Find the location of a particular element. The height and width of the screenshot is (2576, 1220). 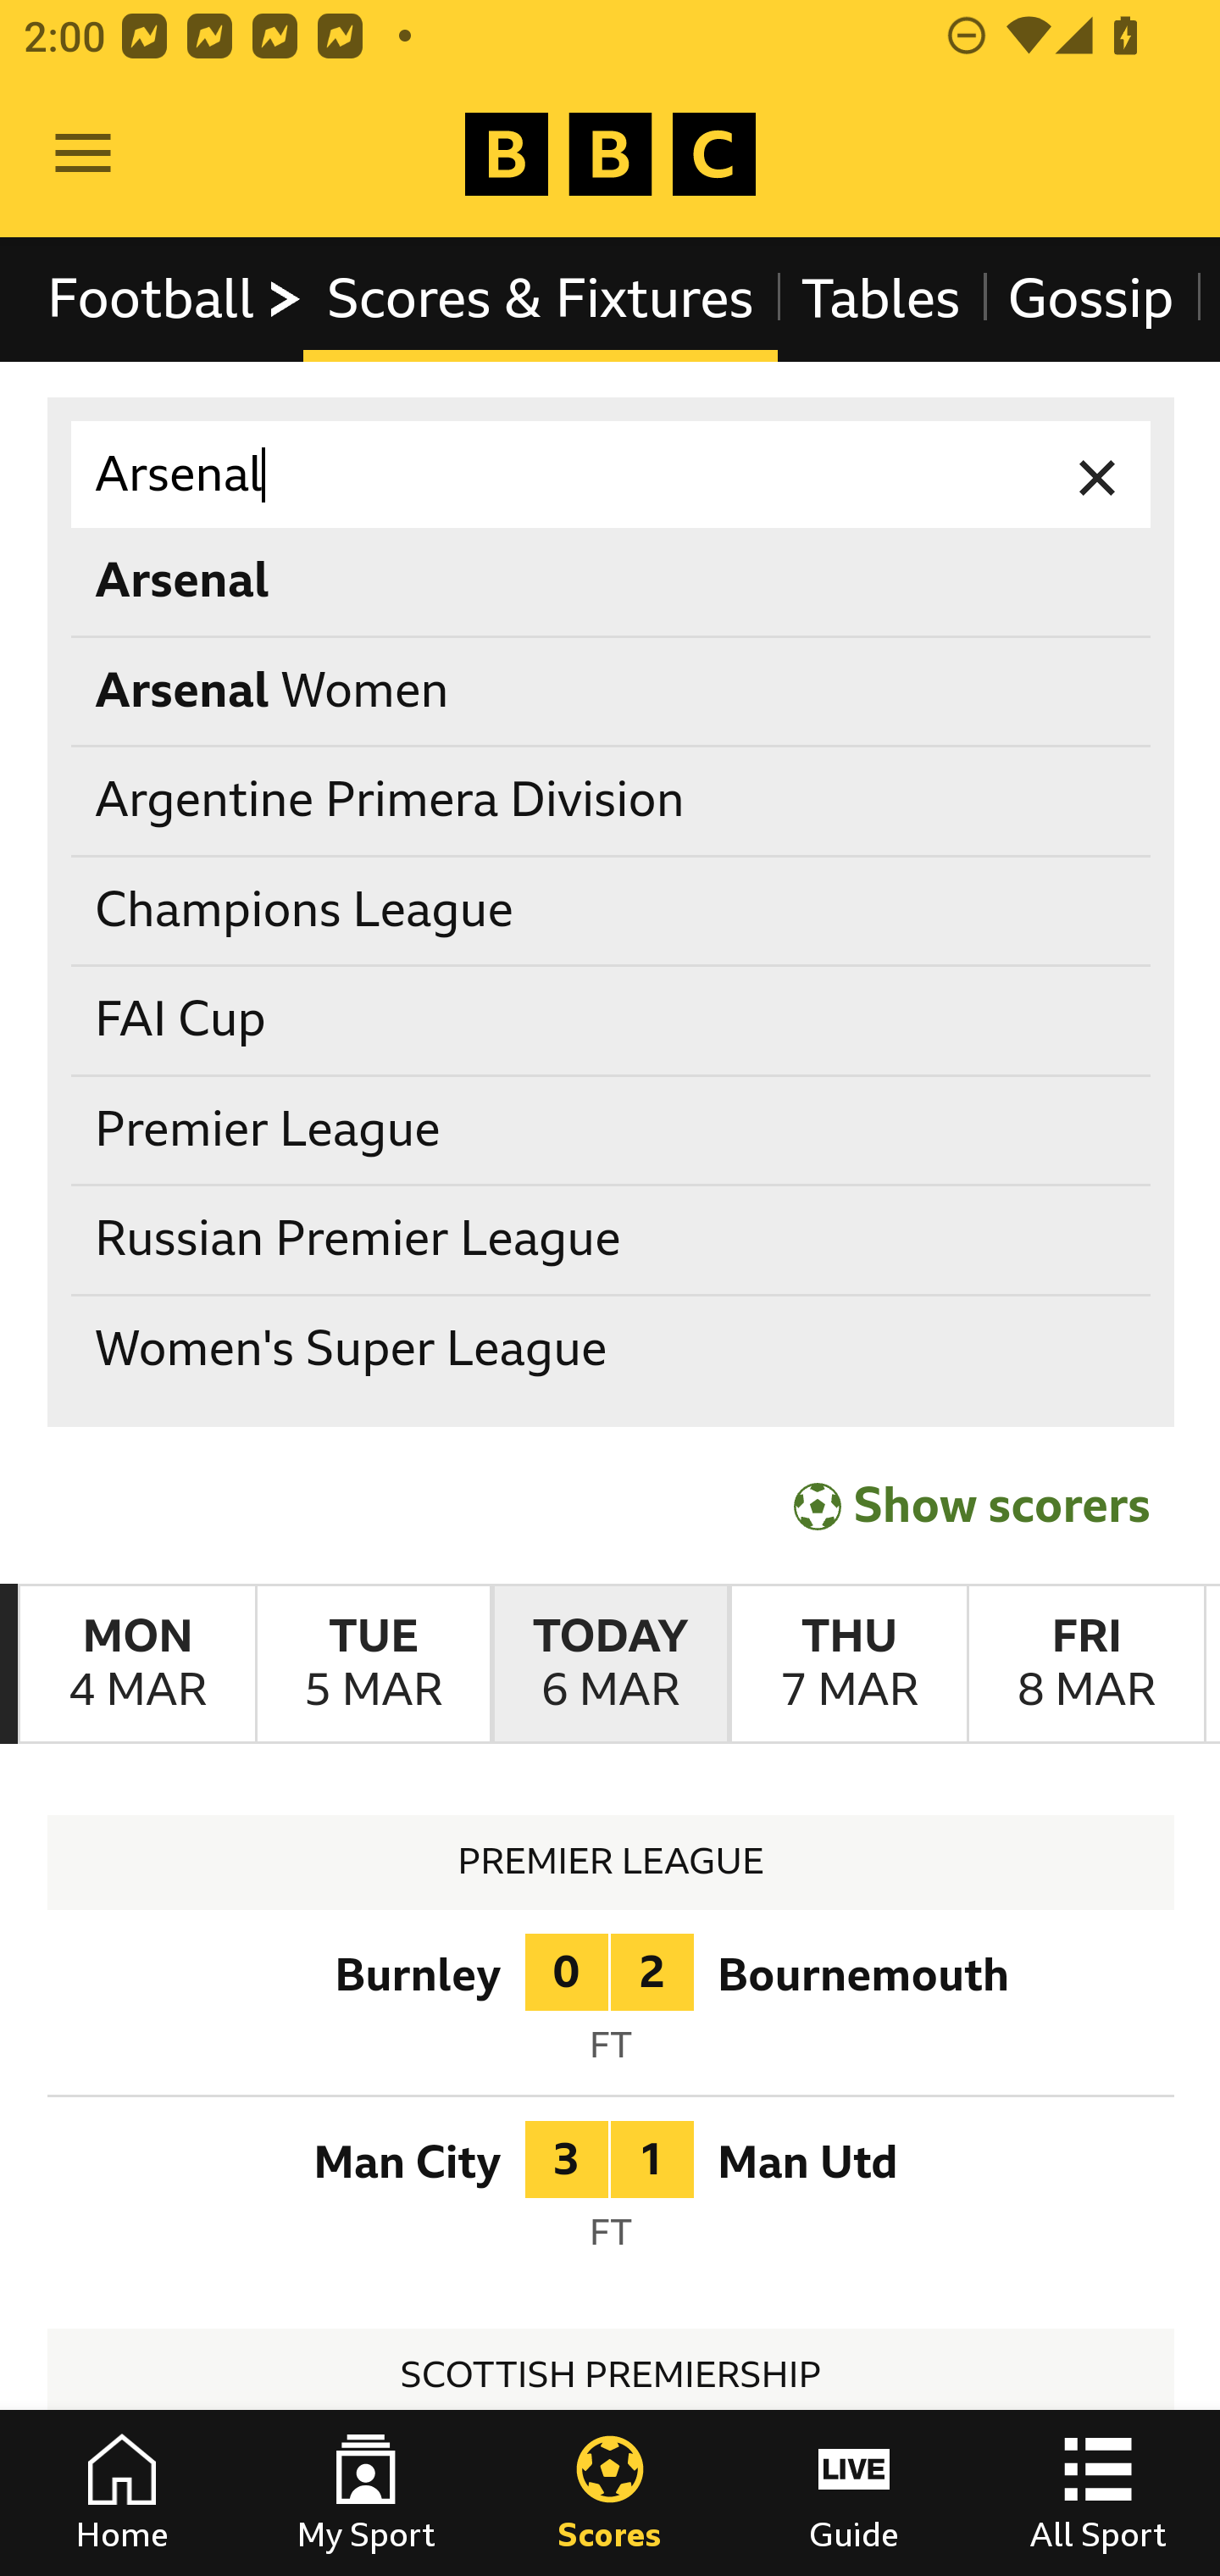

TuesdayMarch 5th Tuesday March 5th is located at coordinates (373, 1664).